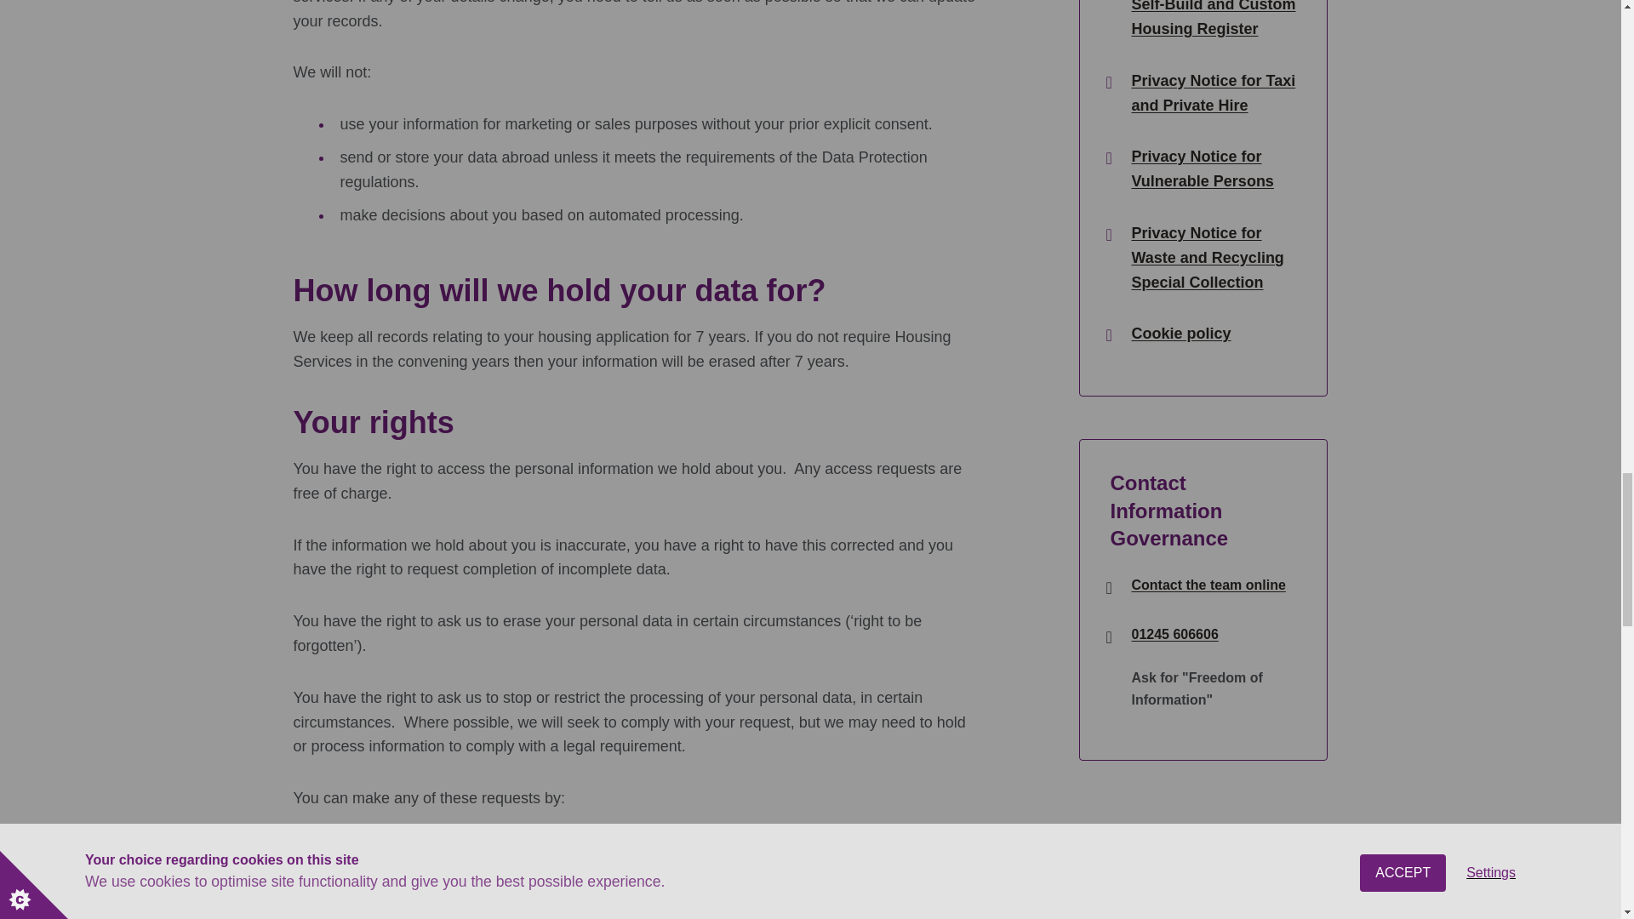  I want to click on Privacy Notice for Vulnerable Persons, so click(1214, 168).